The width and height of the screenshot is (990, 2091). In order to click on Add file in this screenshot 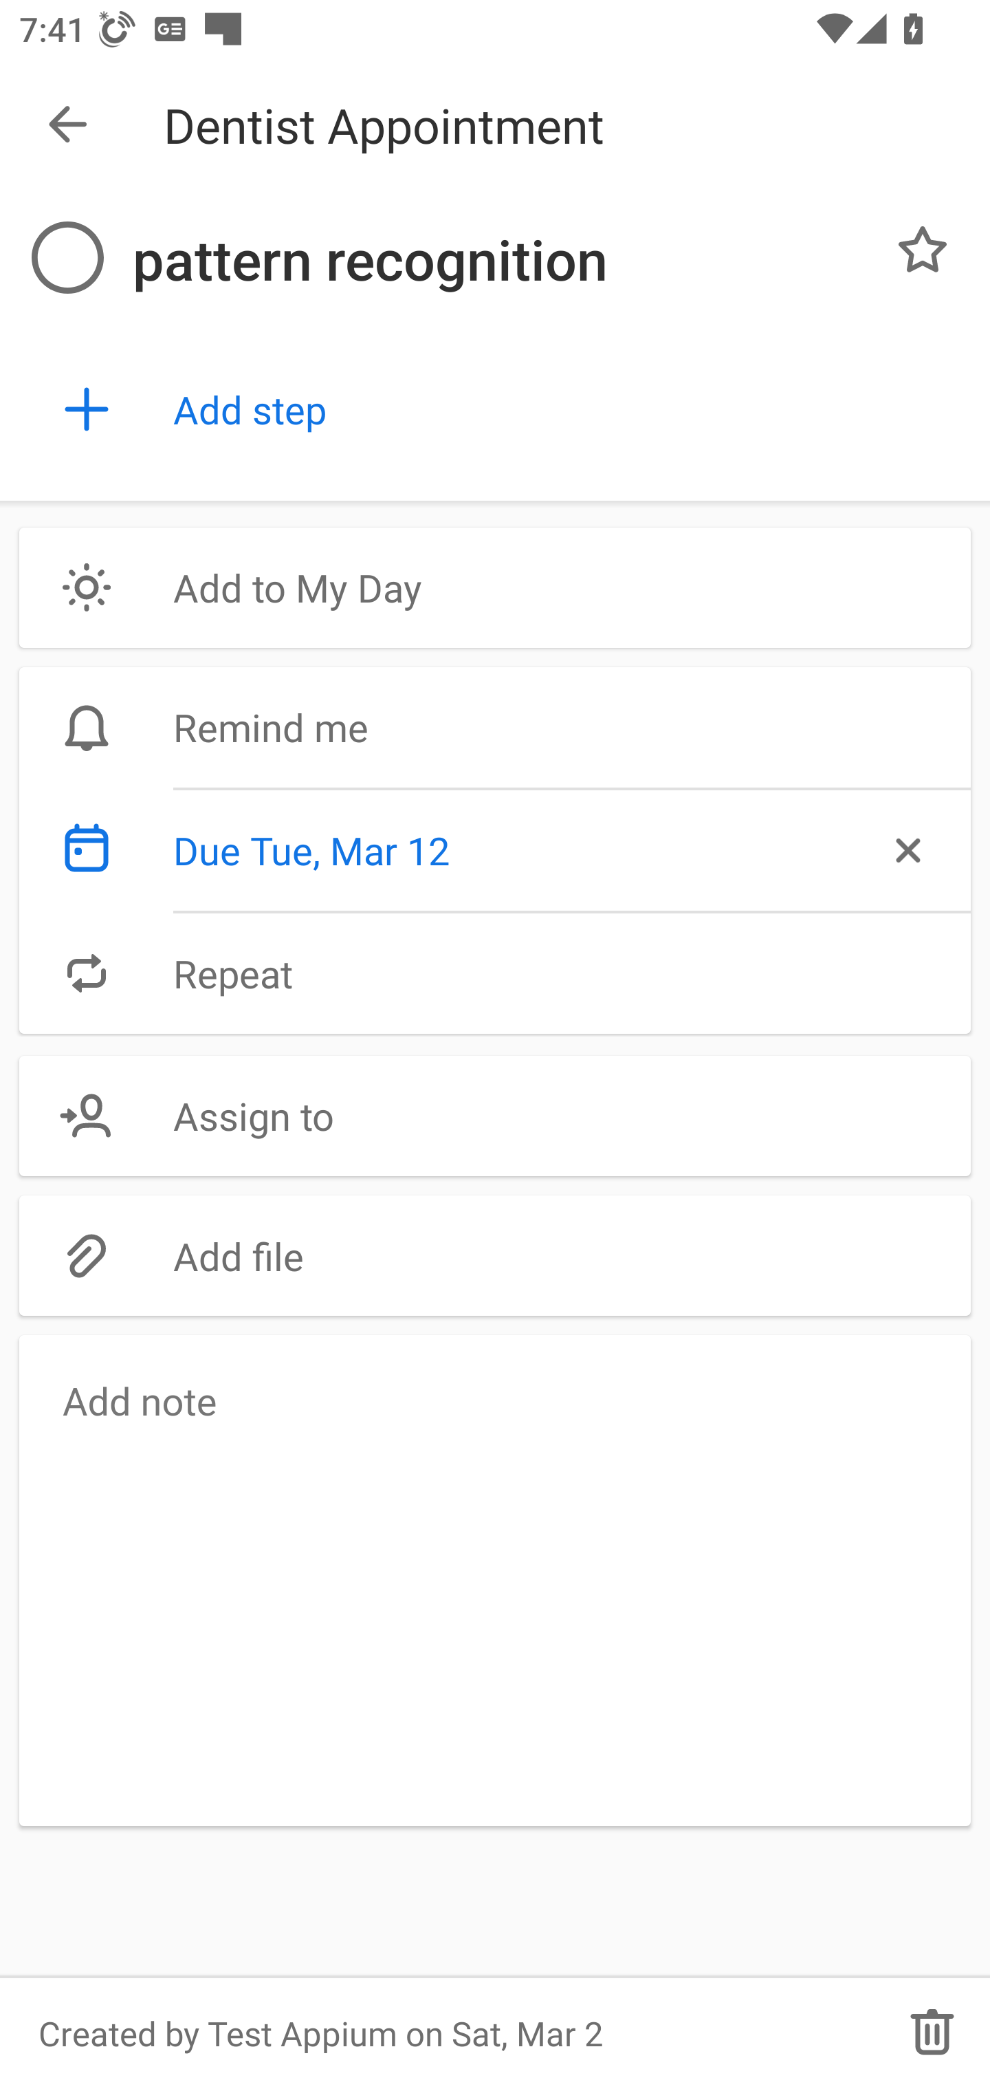, I will do `click(495, 1255)`.